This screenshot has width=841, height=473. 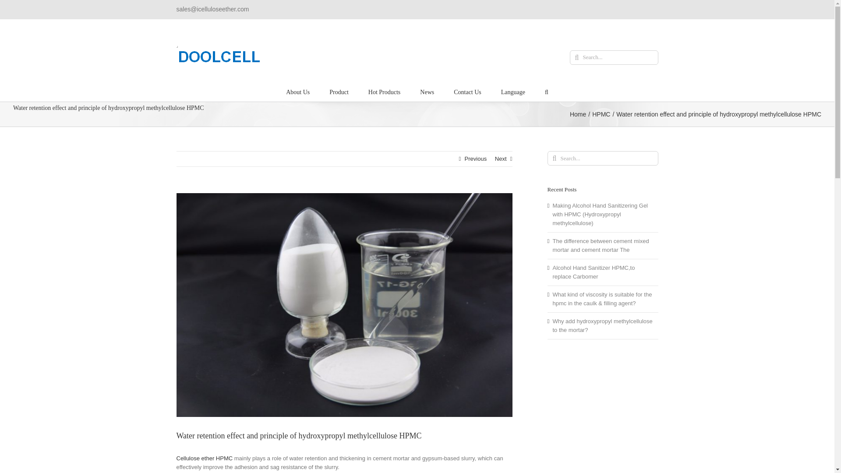 I want to click on Hot Products, so click(x=385, y=92).